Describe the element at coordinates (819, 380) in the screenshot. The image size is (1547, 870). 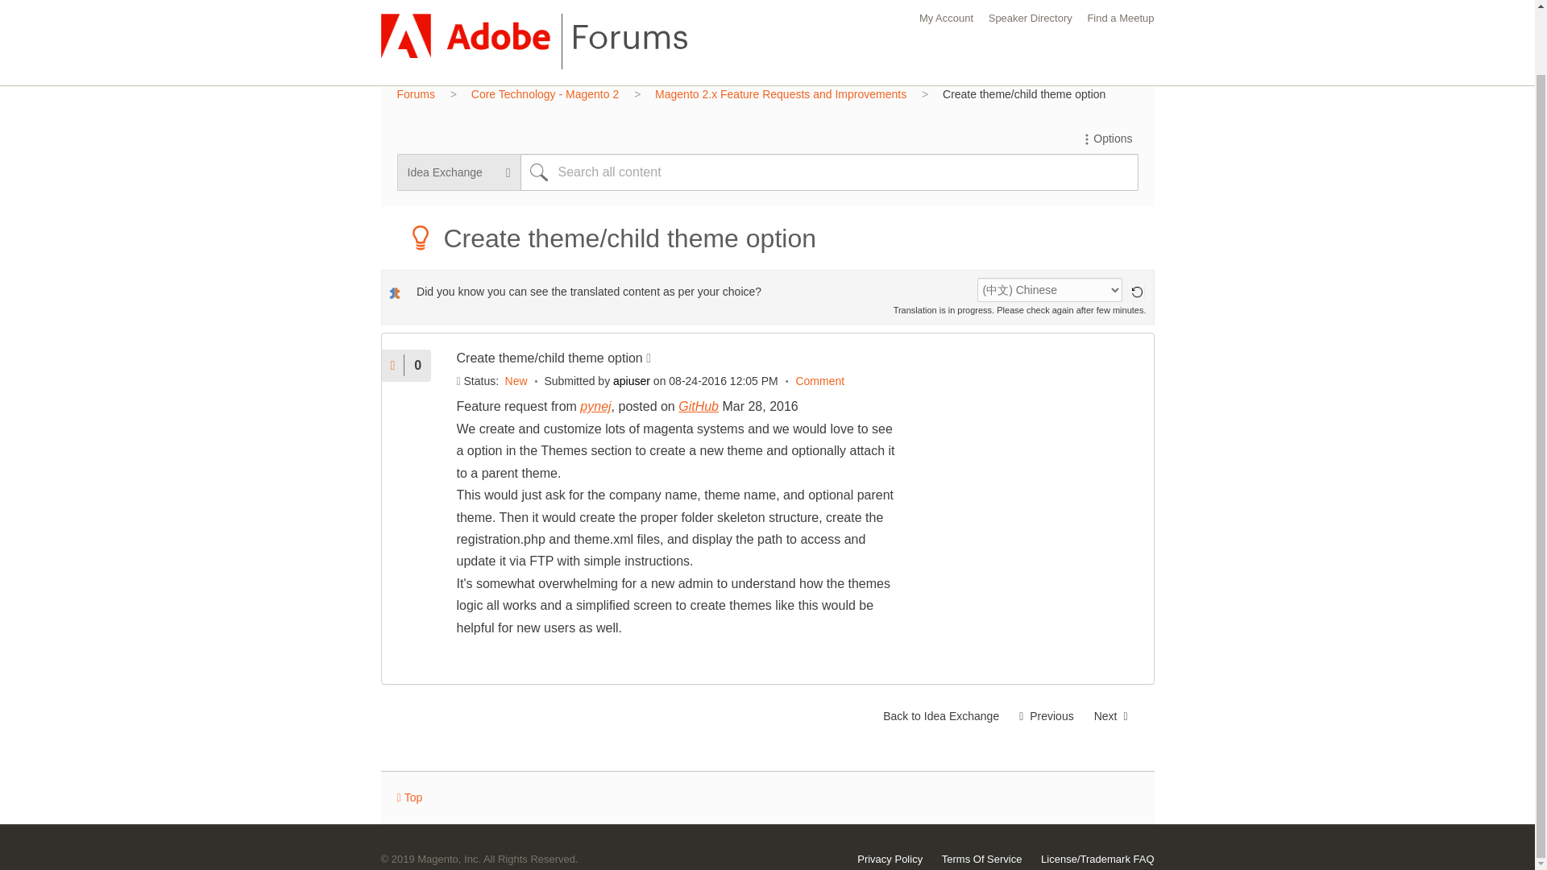
I see `Comment` at that location.